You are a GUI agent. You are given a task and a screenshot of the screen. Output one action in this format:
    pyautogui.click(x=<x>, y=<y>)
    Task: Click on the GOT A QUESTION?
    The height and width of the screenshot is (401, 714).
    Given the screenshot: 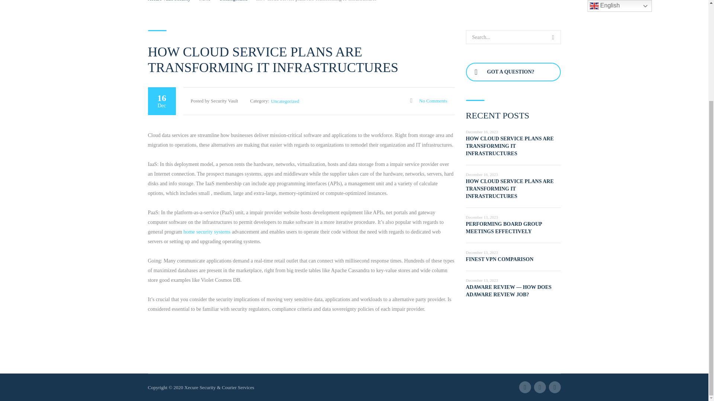 What is the action you would take?
    pyautogui.click(x=513, y=72)
    